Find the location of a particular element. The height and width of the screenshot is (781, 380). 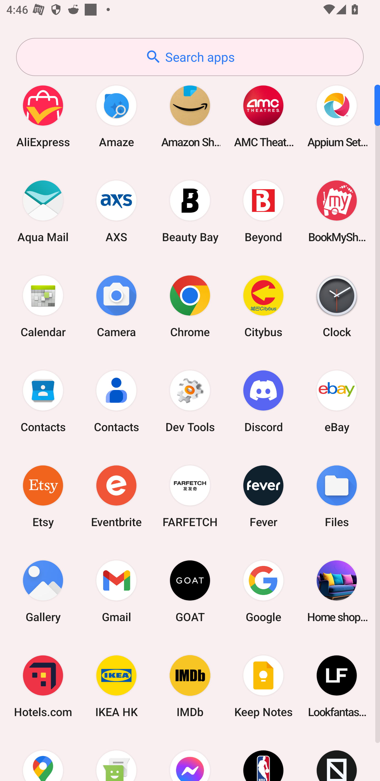

Keep Notes is located at coordinates (263, 687).